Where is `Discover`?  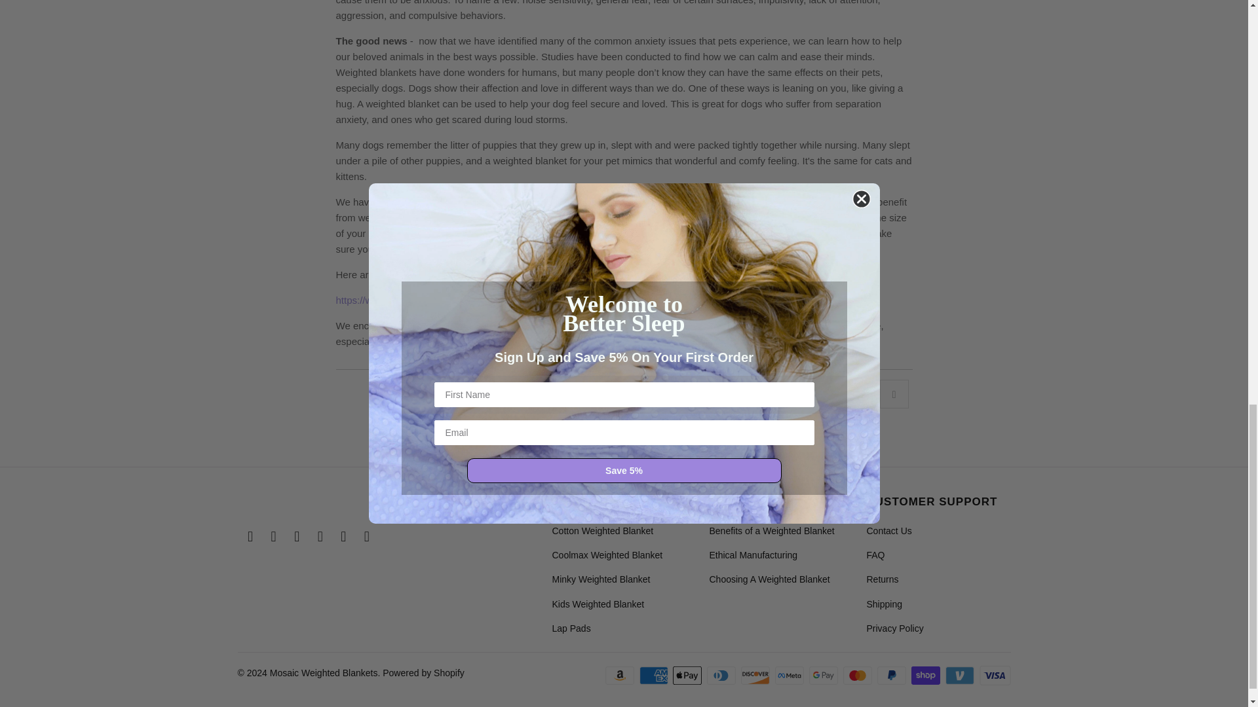
Discover is located at coordinates (756, 676).